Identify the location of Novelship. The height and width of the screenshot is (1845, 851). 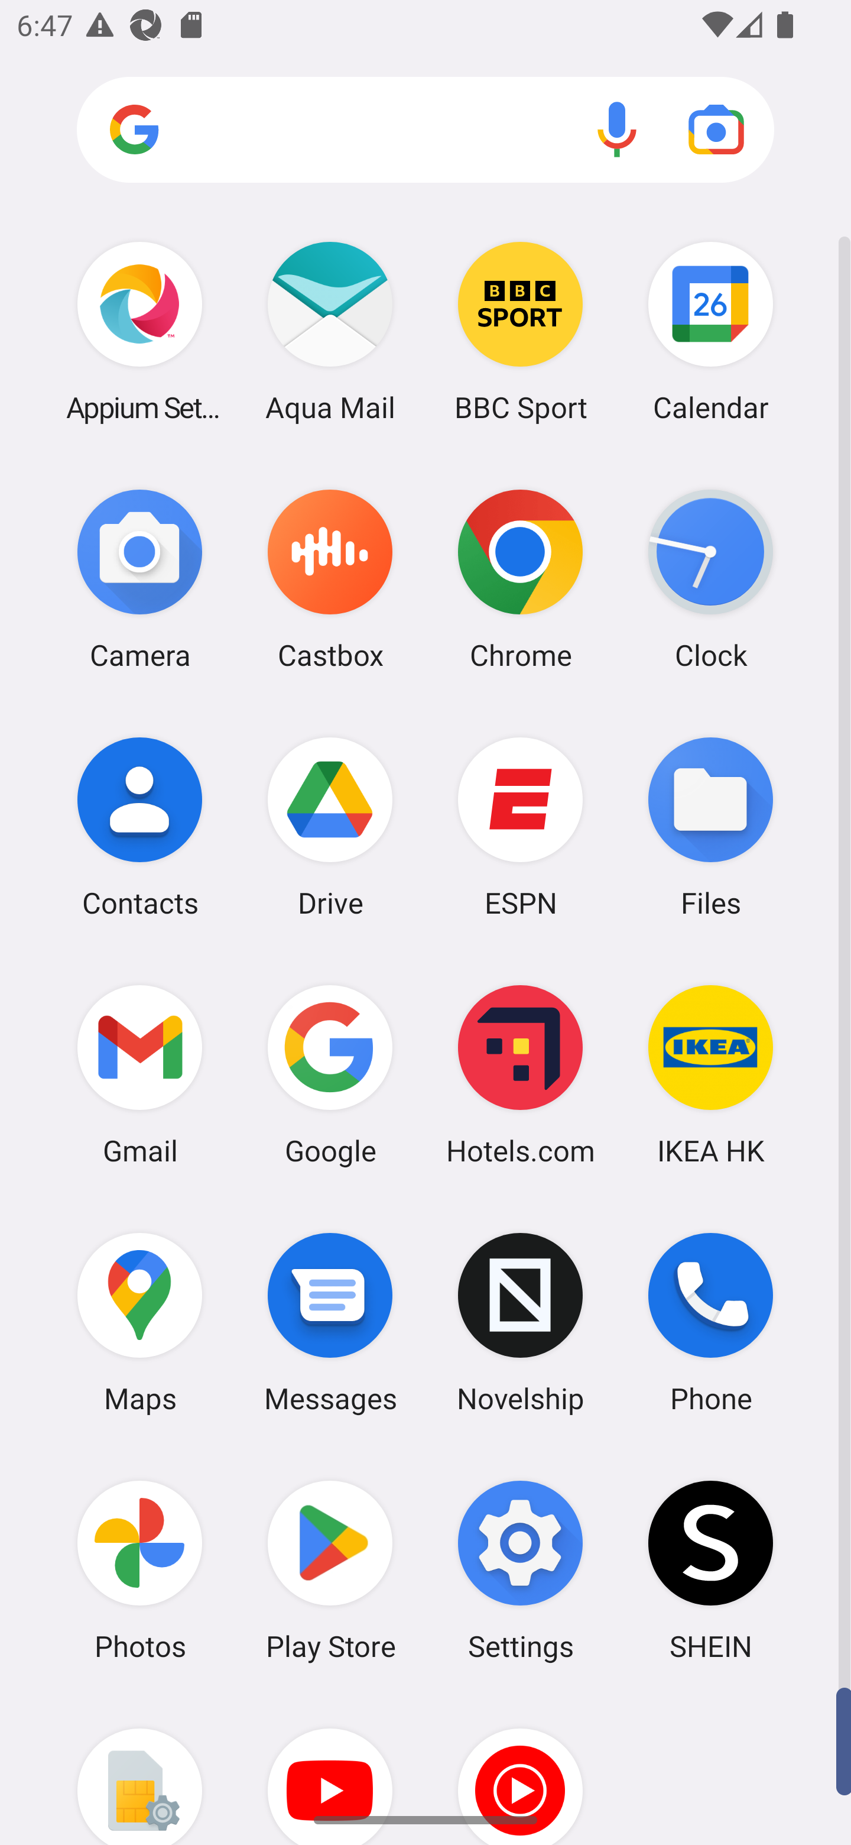
(521, 1323).